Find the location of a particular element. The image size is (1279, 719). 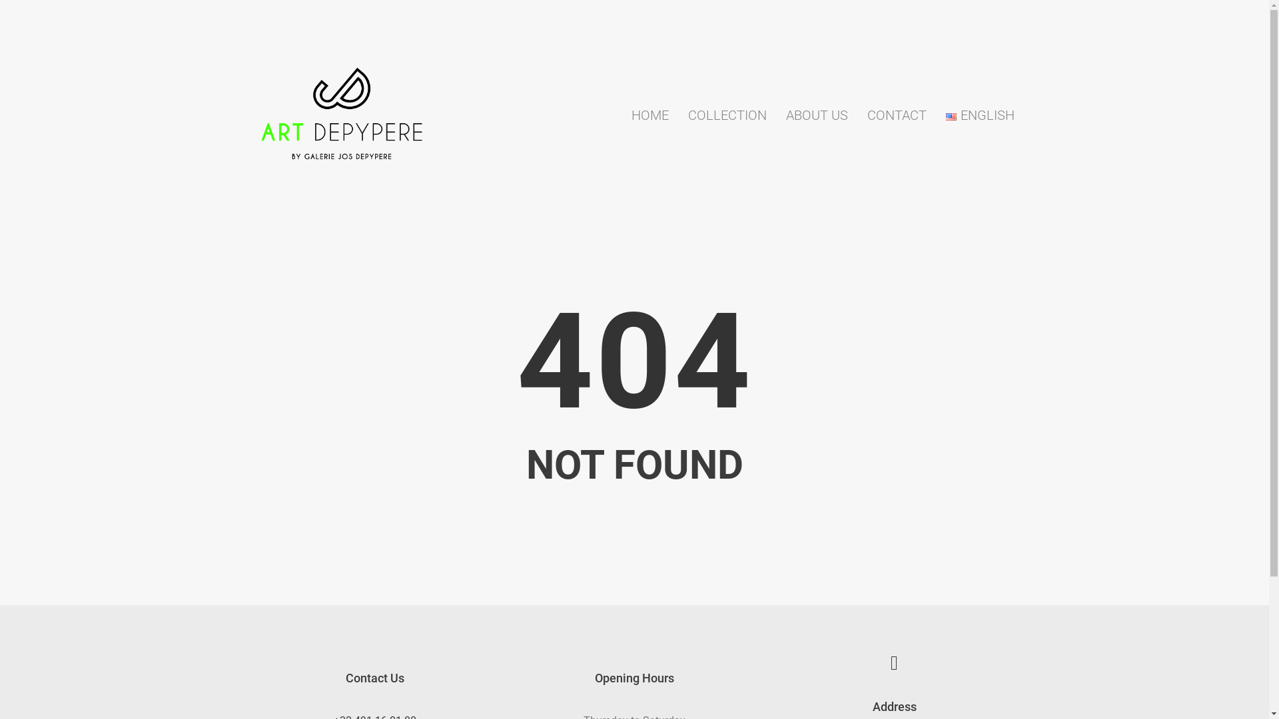

ENGLISH is located at coordinates (981, 115).